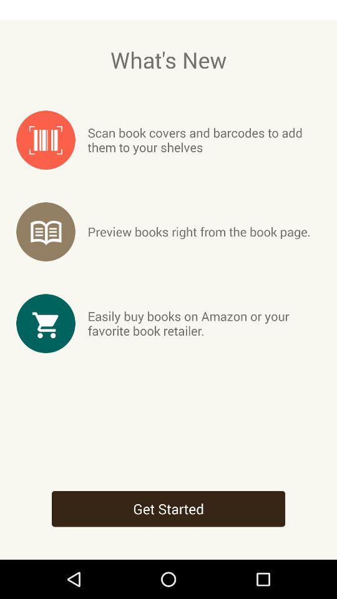 The height and width of the screenshot is (599, 337). What do you see at coordinates (198, 231) in the screenshot?
I see `open the preview books right icon` at bounding box center [198, 231].